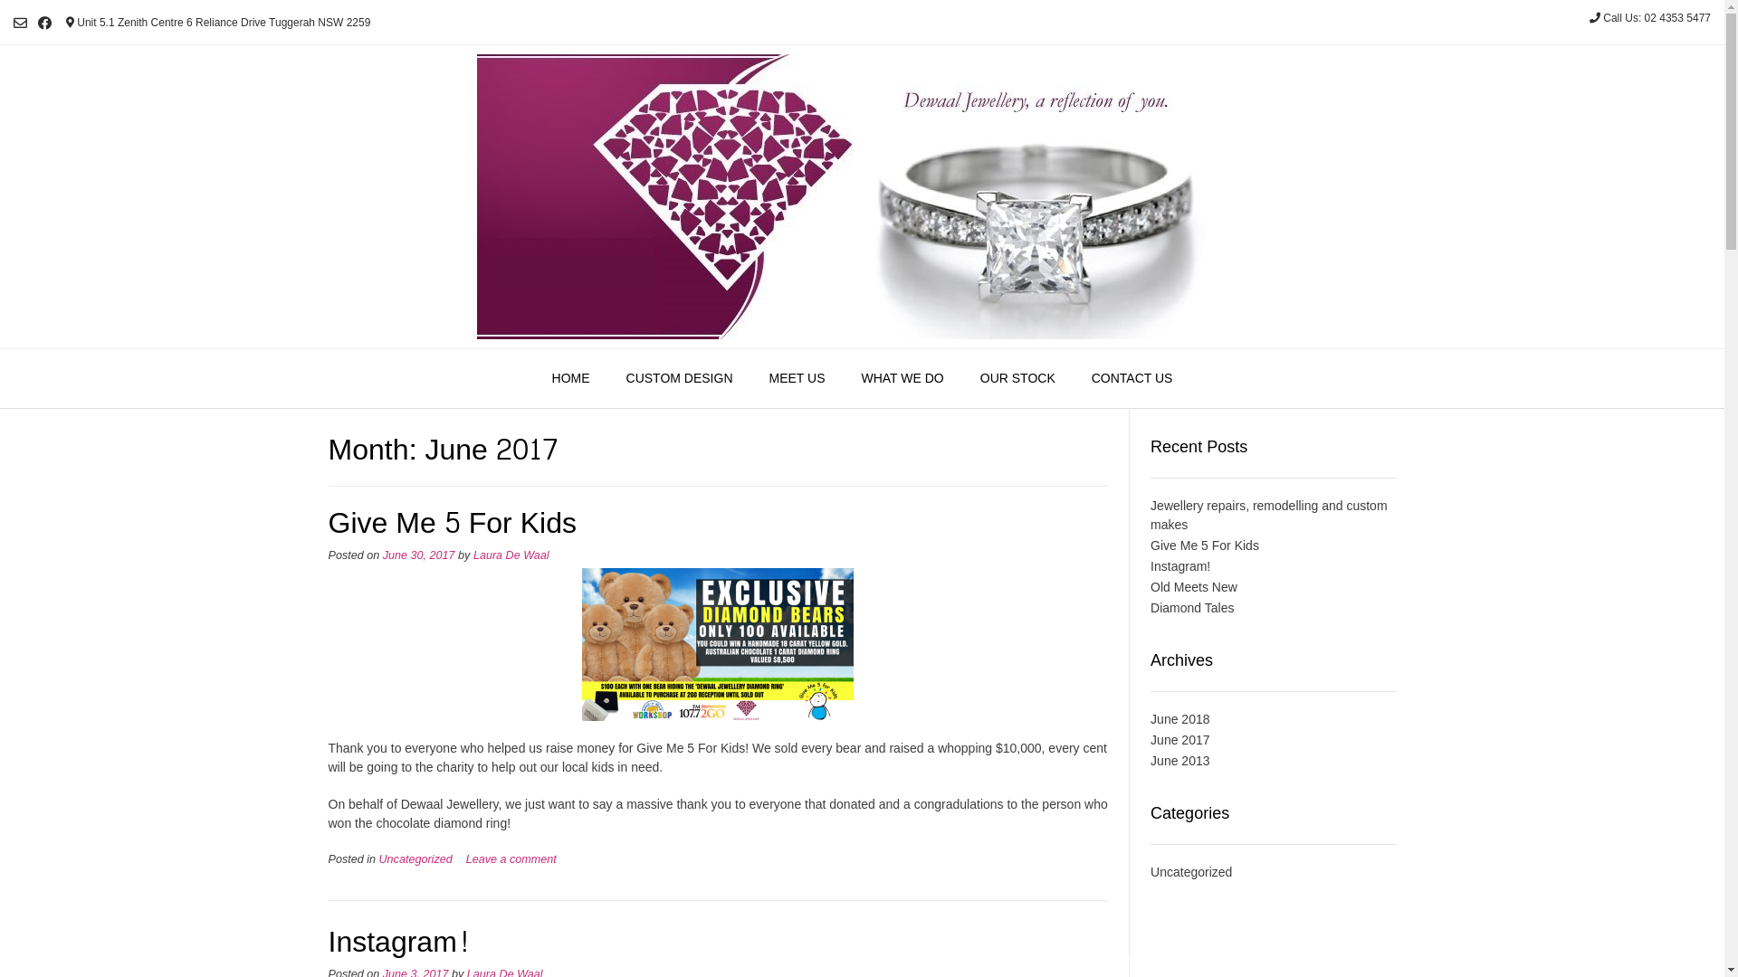 The height and width of the screenshot is (977, 1738). What do you see at coordinates (1132, 379) in the screenshot?
I see `CONTACT US` at bounding box center [1132, 379].